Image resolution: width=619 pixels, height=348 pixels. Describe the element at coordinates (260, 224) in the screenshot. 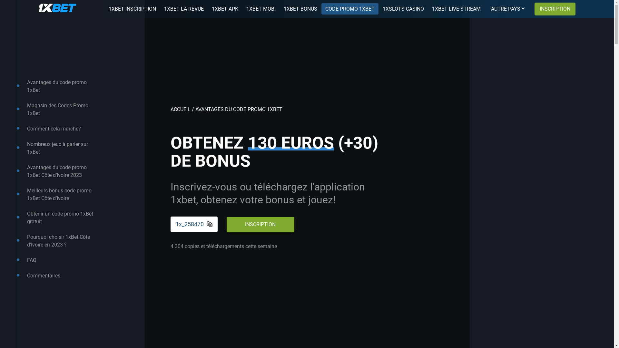

I see `INSCRIPTION` at that location.